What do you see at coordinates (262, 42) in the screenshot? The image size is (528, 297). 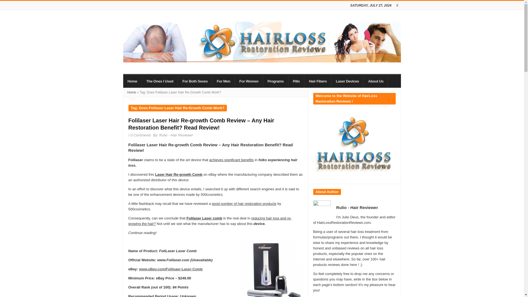 I see `HairLoss Restoration Reviews` at bounding box center [262, 42].